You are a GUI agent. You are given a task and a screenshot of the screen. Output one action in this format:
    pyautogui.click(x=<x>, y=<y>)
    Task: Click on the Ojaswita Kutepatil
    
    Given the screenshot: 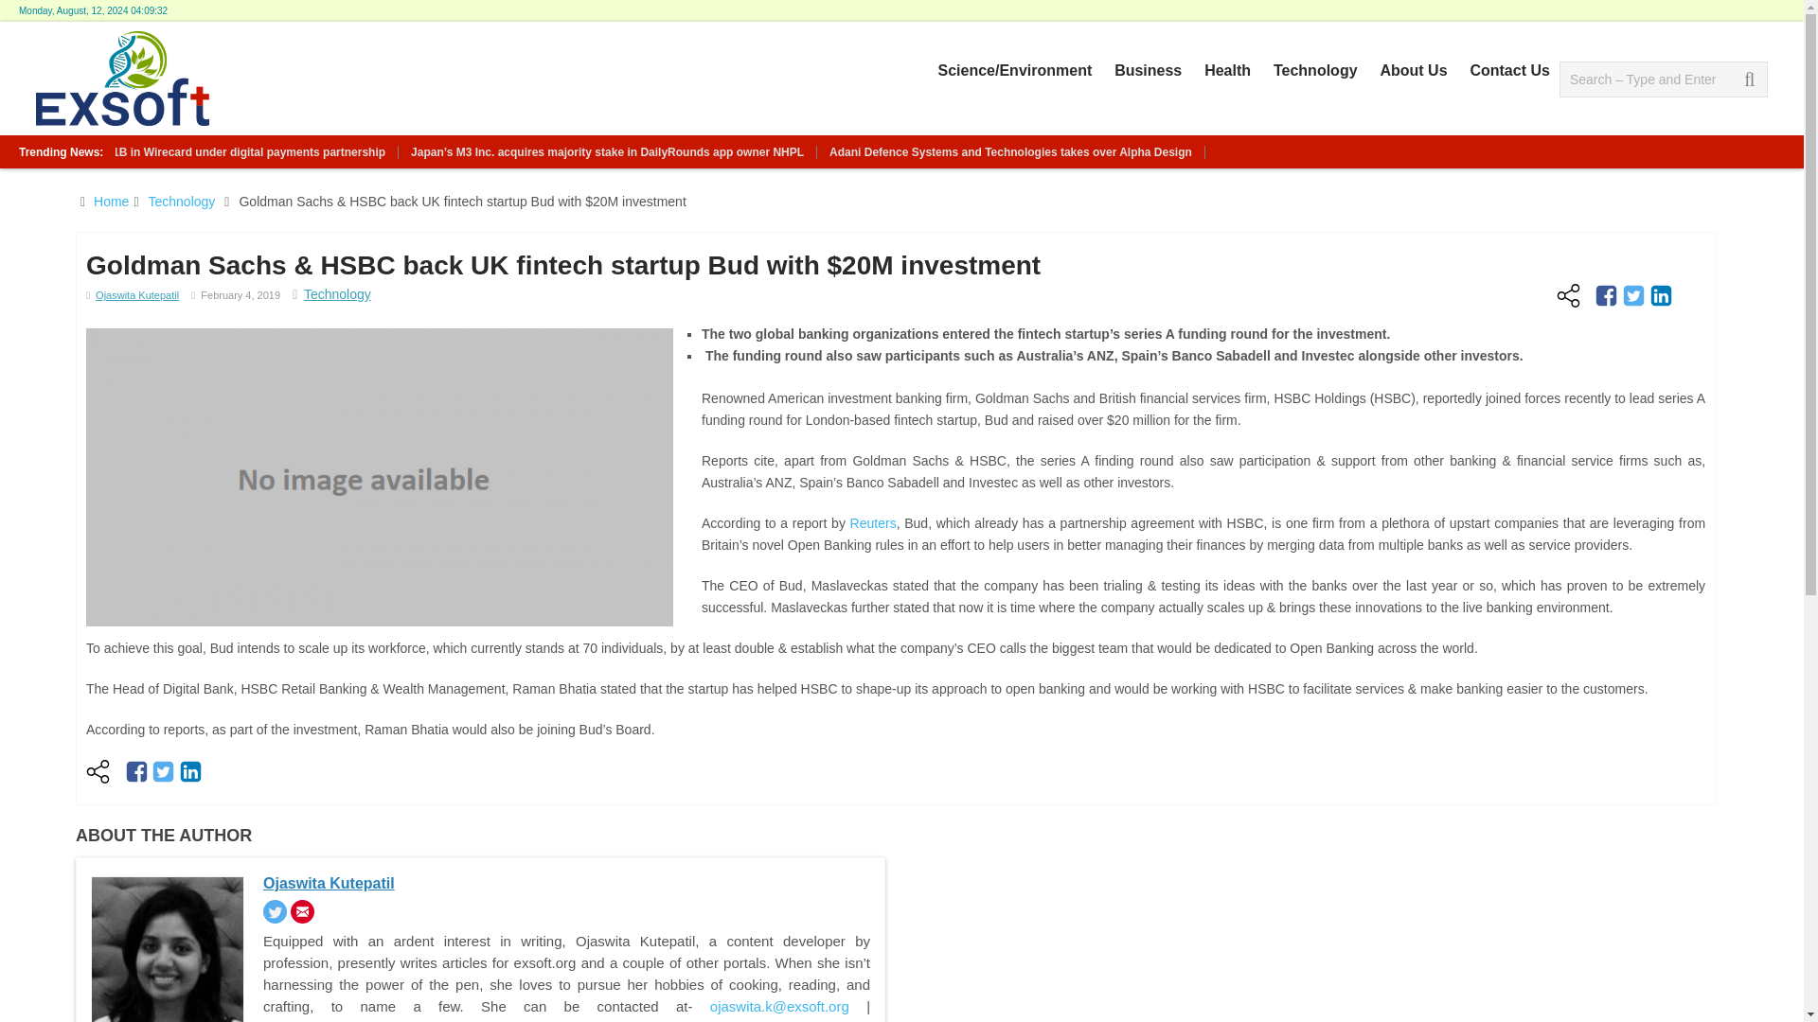 What is the action you would take?
    pyautogui.click(x=136, y=294)
    